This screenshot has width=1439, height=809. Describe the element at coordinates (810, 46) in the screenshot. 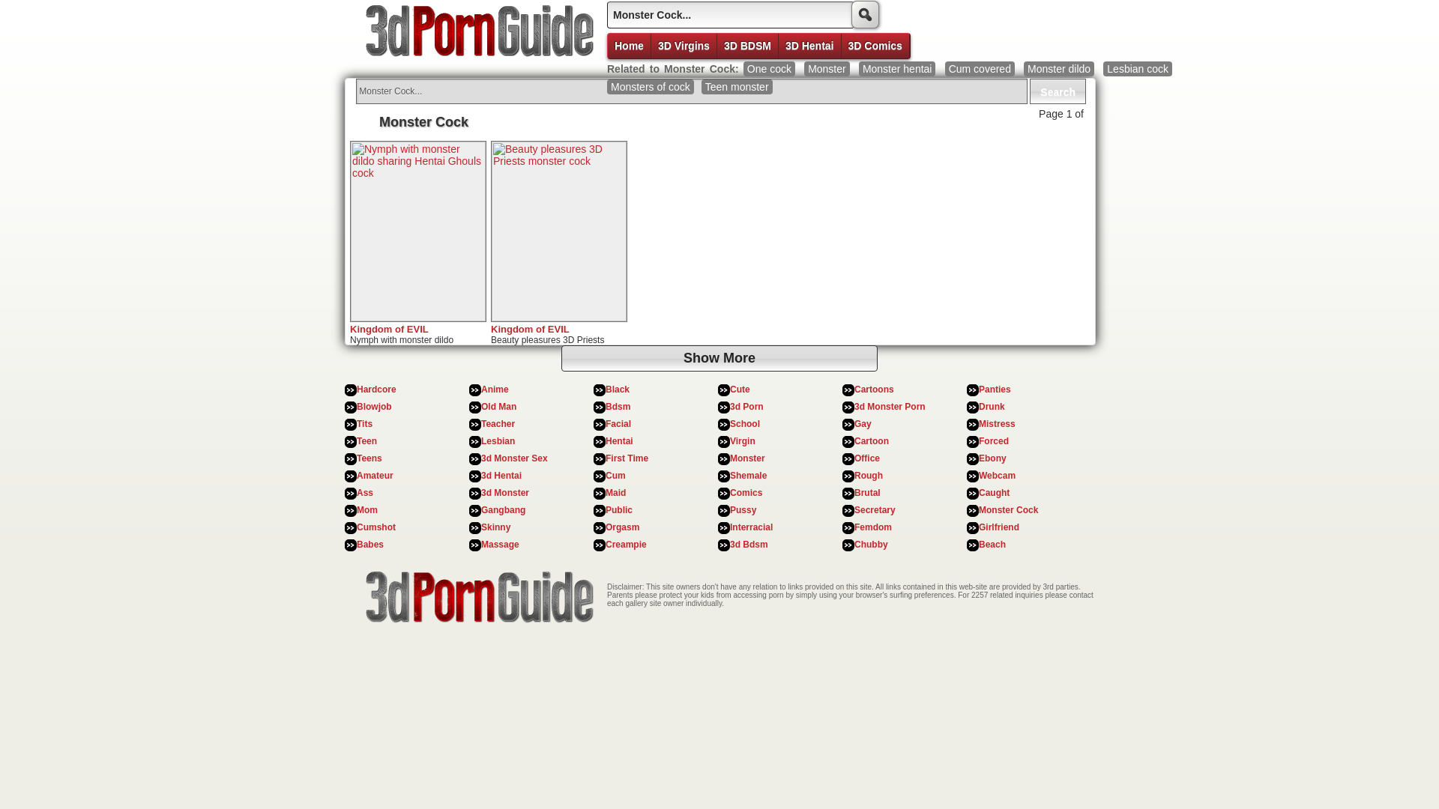

I see `3D Hentai` at that location.